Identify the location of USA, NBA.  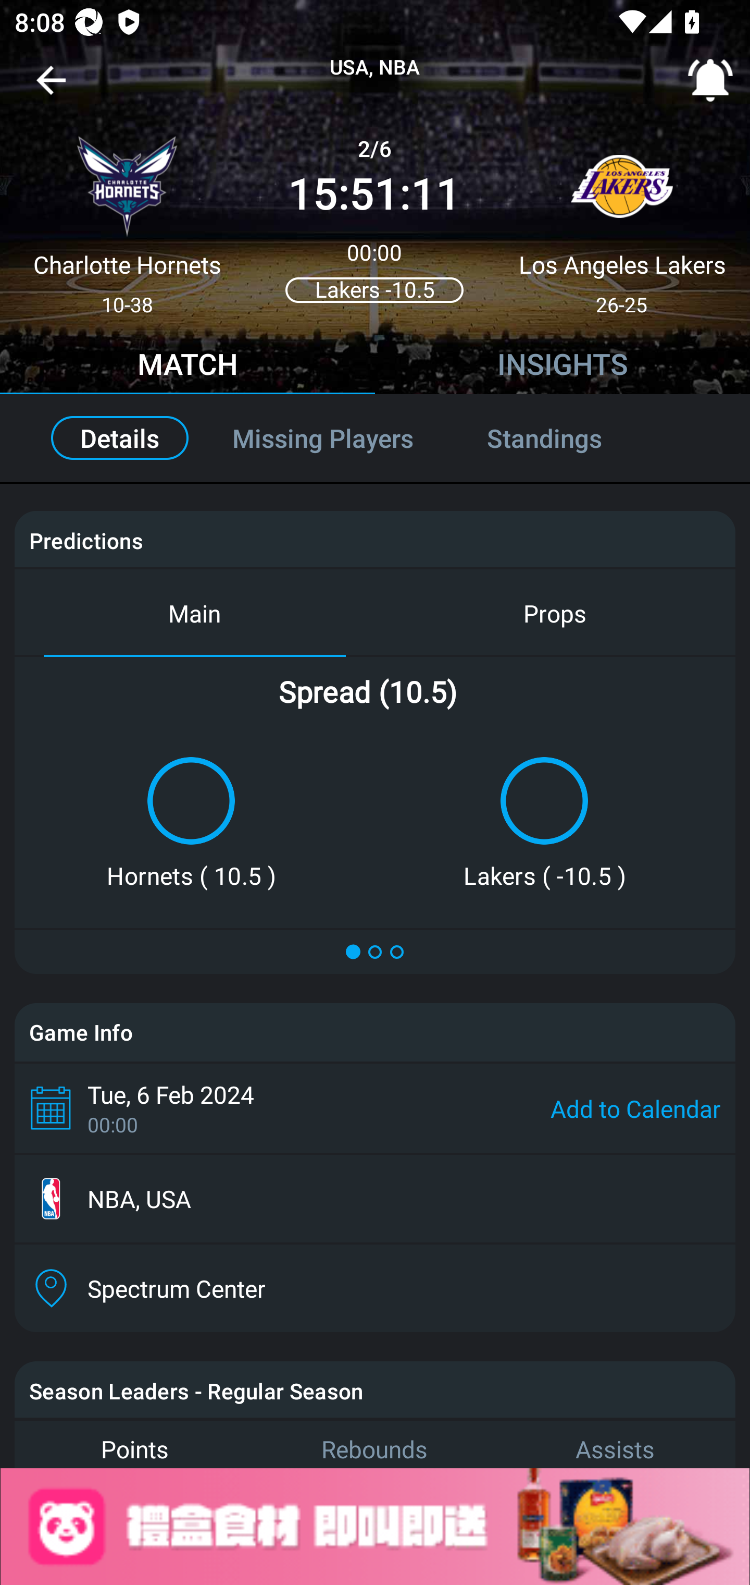
(375, 68).